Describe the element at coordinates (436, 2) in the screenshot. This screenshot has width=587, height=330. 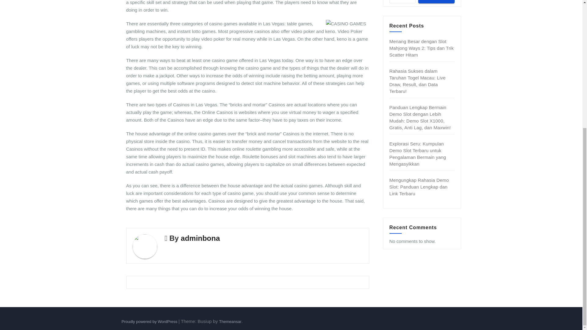
I see `Search` at that location.